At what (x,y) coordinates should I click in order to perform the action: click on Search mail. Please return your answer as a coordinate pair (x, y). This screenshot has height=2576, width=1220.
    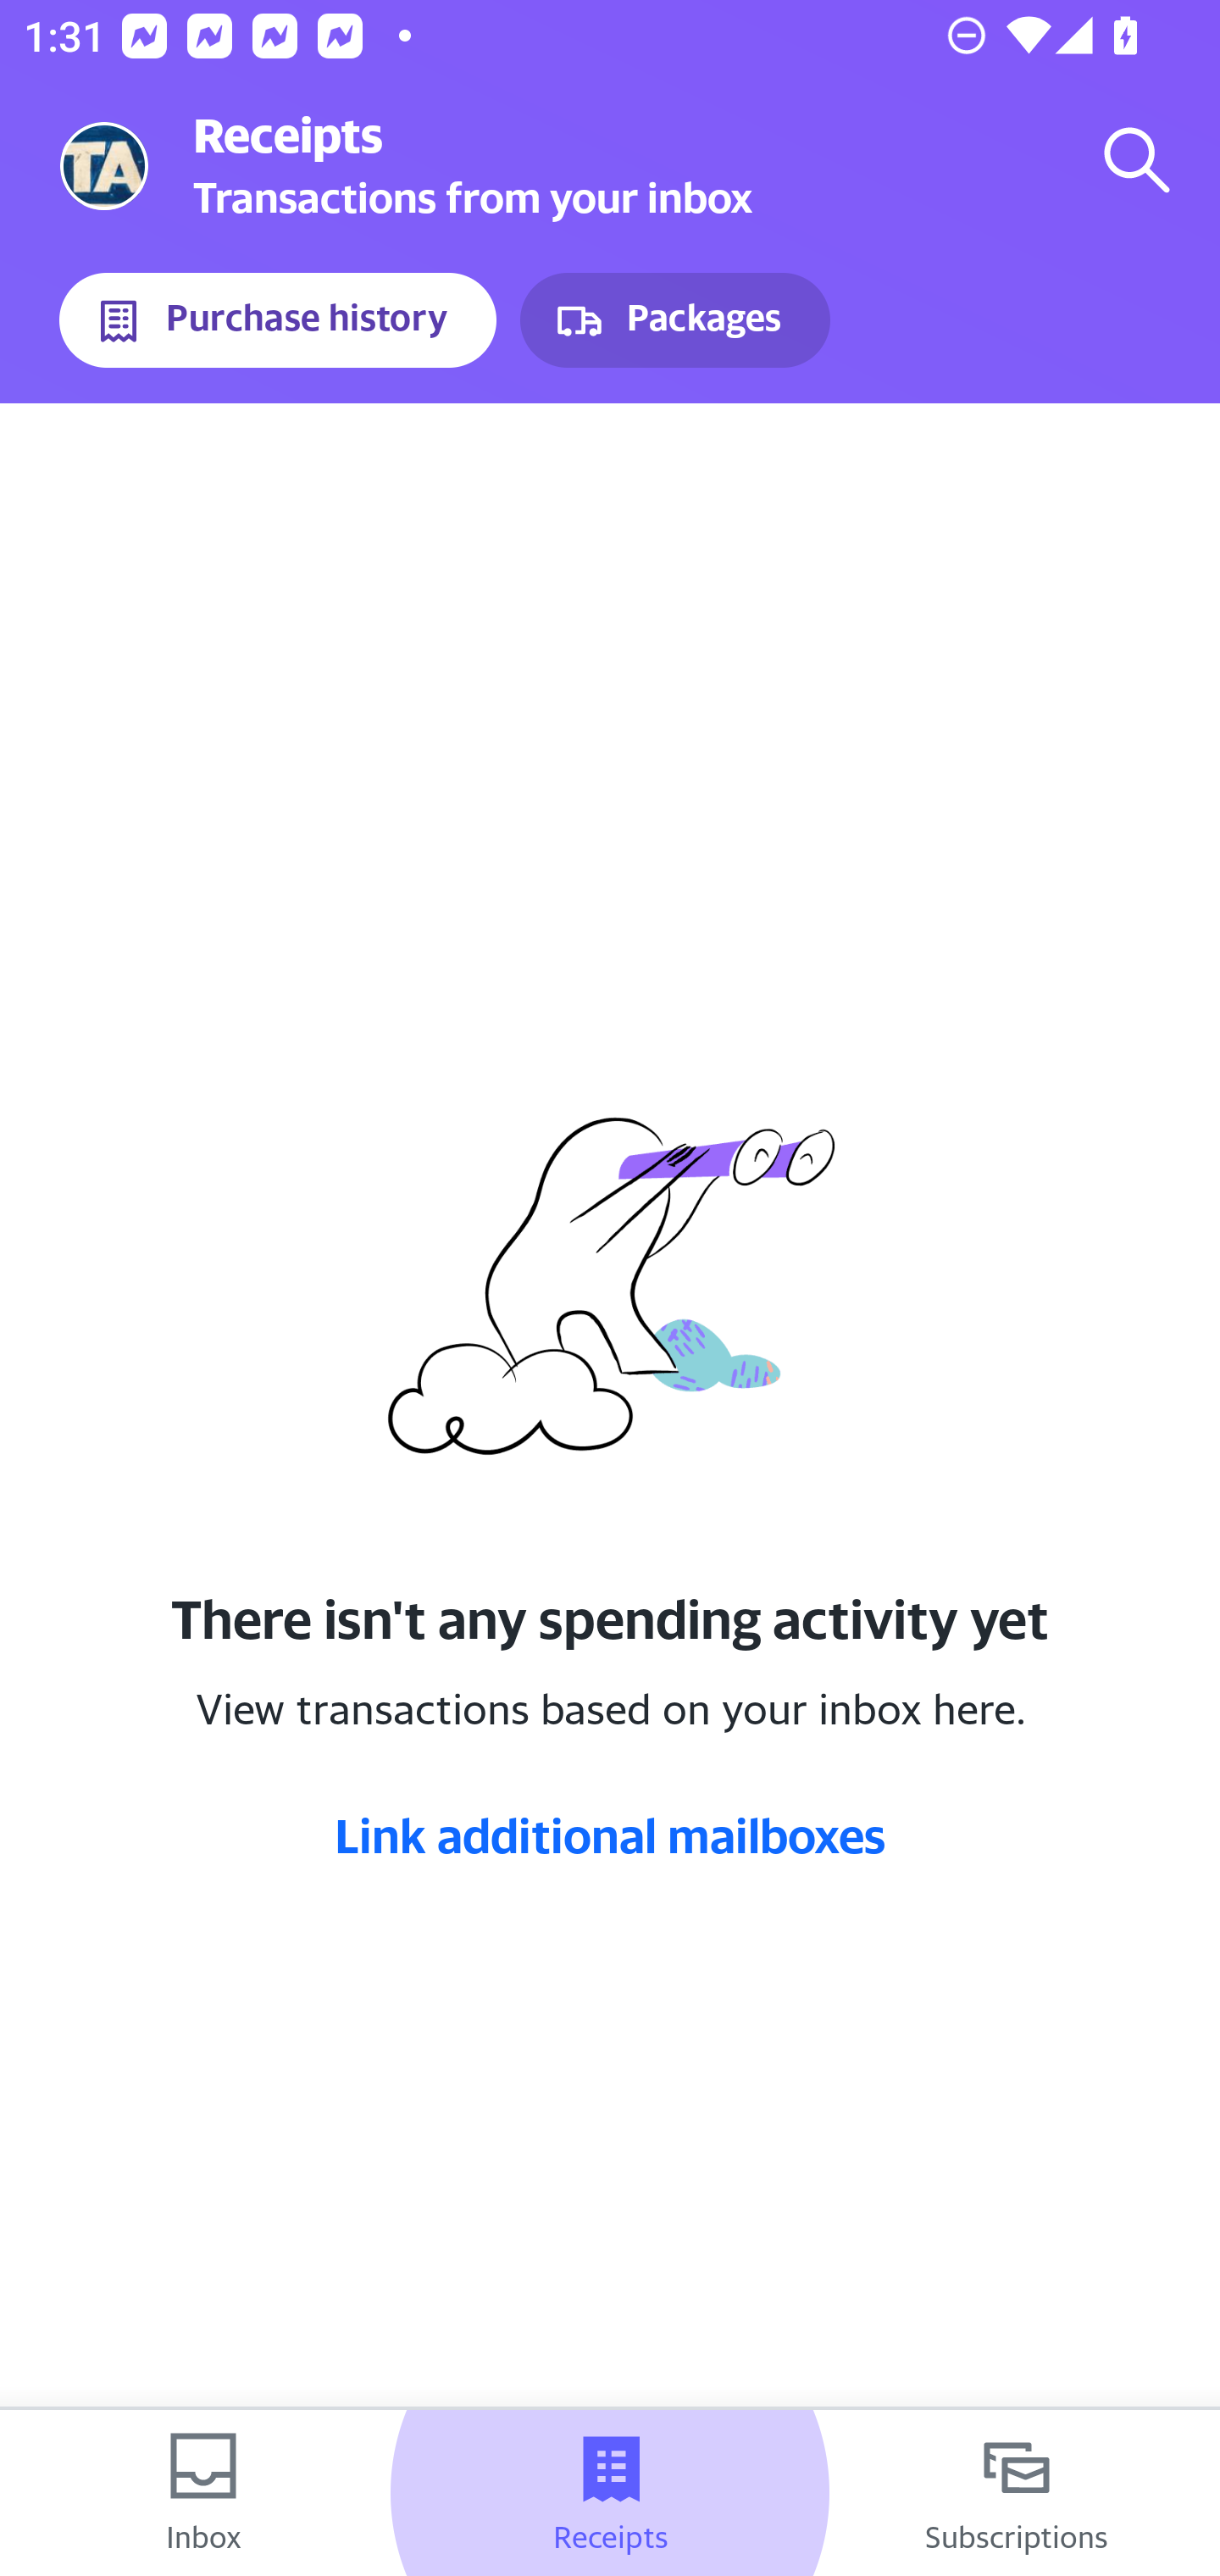
    Looking at the image, I should click on (1137, 159).